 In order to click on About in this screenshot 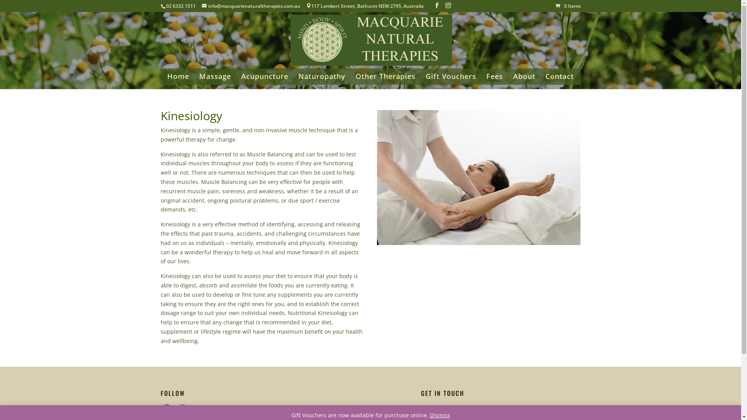, I will do `click(524, 79)`.